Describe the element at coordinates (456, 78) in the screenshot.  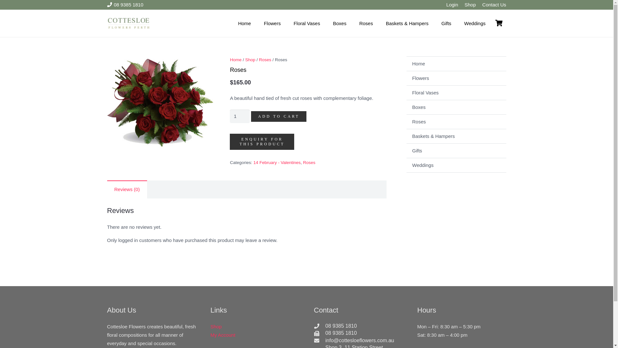
I see `Flowers` at that location.